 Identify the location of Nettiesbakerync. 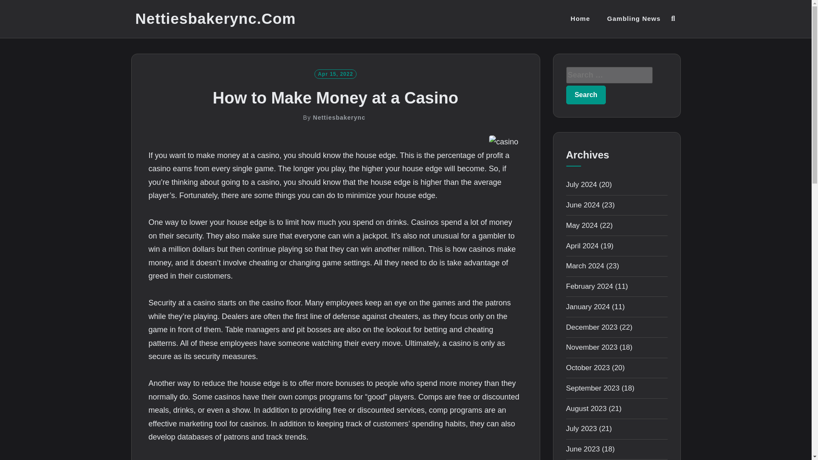
(339, 118).